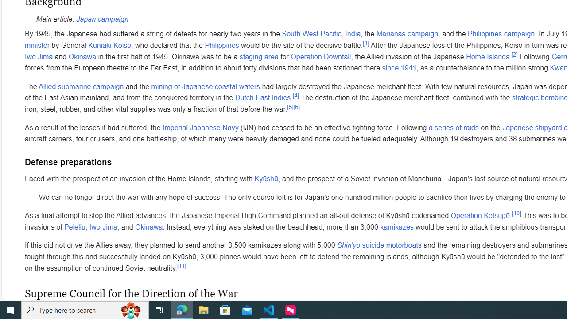  I want to click on Philippines, so click(222, 45).